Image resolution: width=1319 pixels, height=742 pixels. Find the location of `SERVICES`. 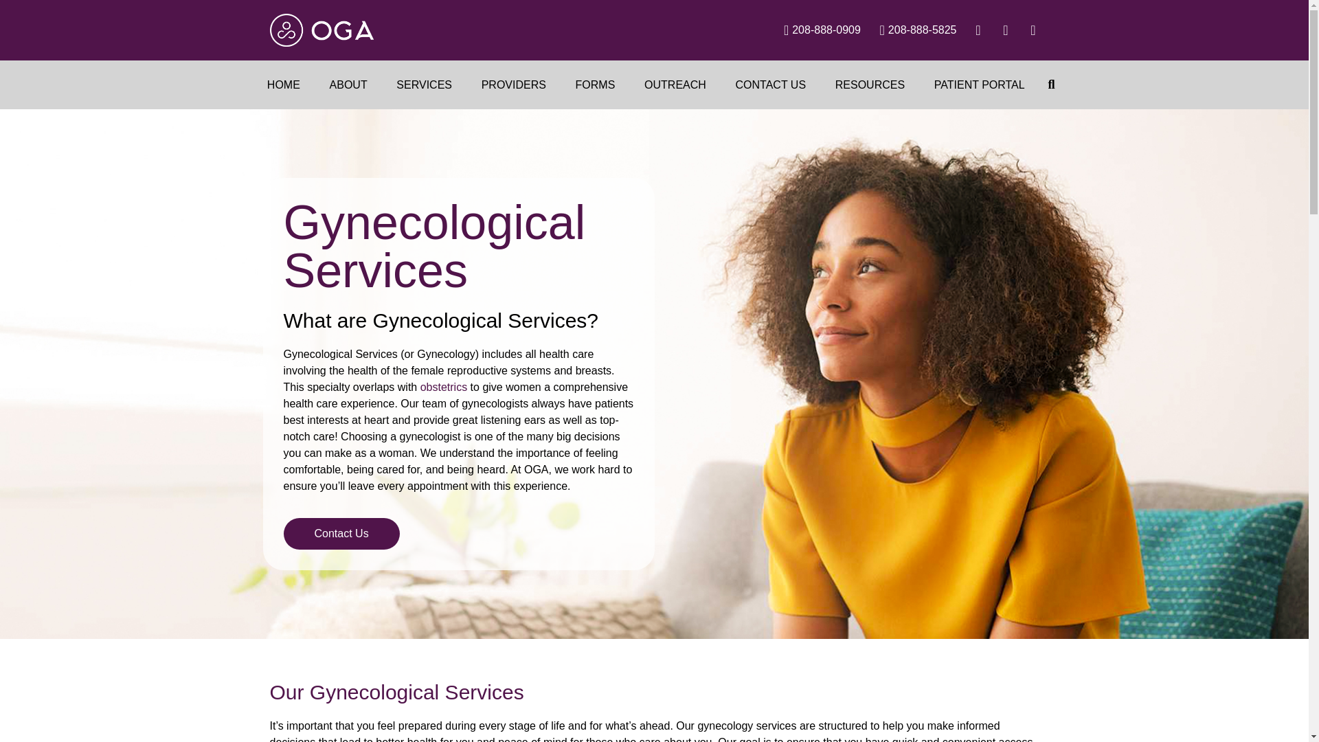

SERVICES is located at coordinates (425, 84).